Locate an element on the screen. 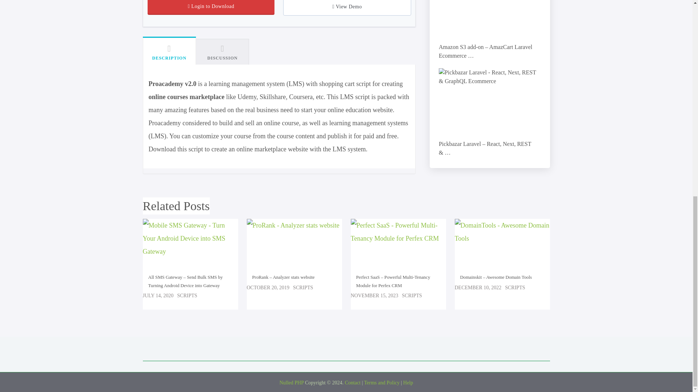 This screenshot has height=392, width=698. DESCRIPTION is located at coordinates (169, 51).